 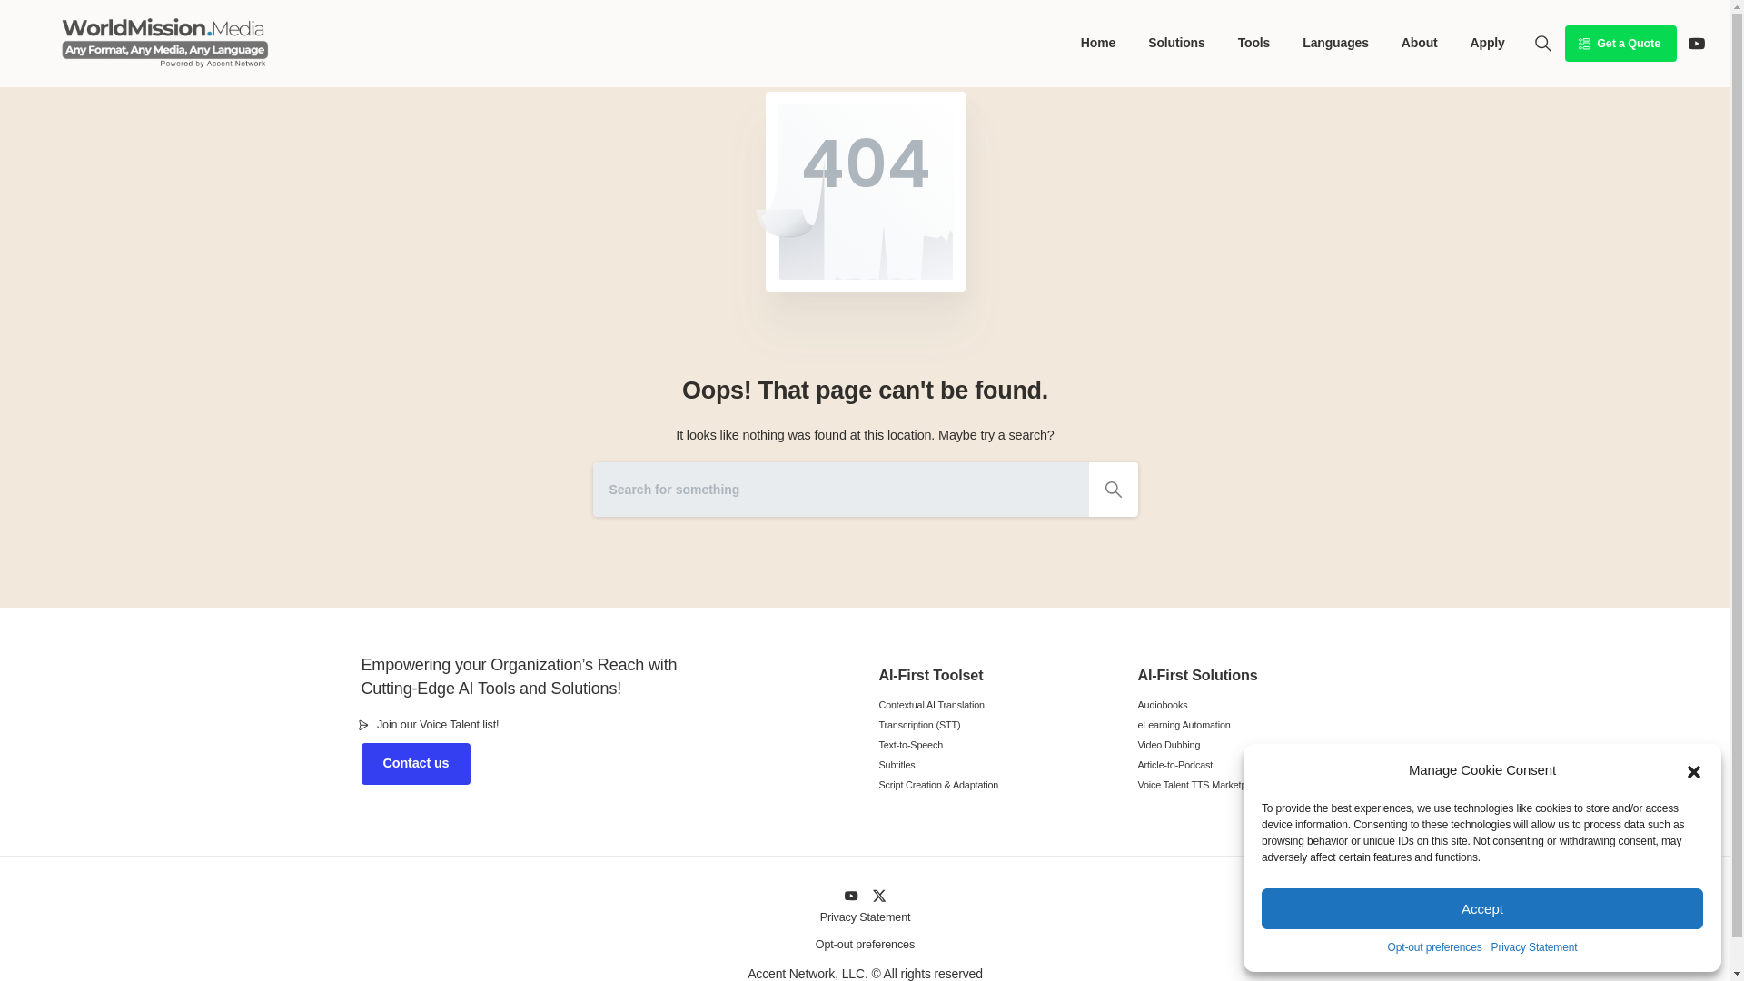 I want to click on Home, so click(x=1098, y=44).